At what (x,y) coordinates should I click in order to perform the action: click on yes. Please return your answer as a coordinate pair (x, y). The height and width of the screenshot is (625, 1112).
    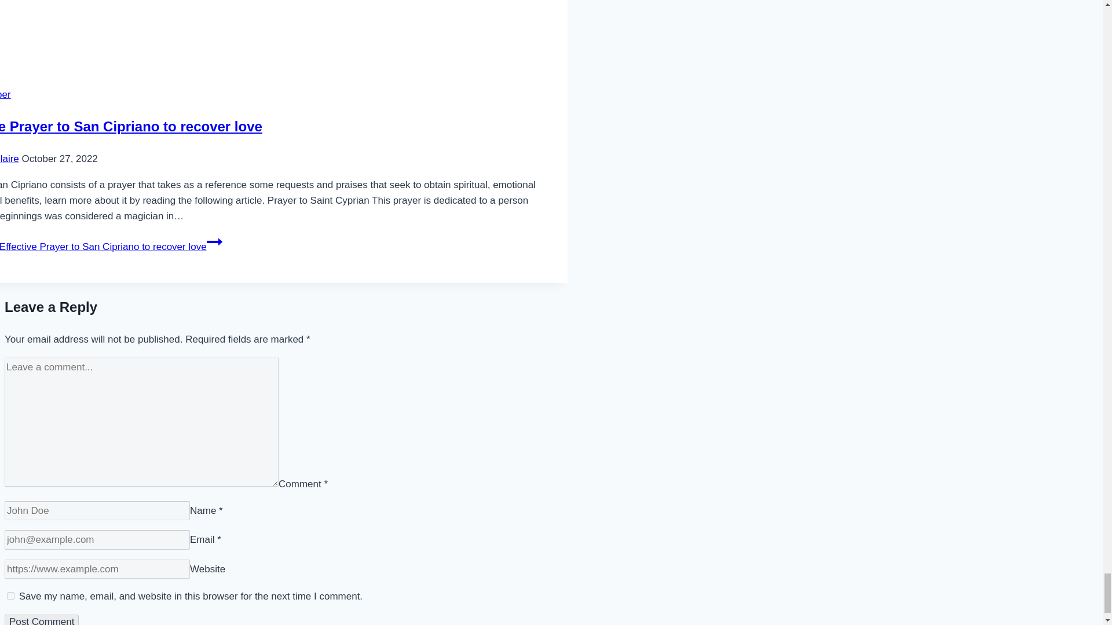
    Looking at the image, I should click on (10, 595).